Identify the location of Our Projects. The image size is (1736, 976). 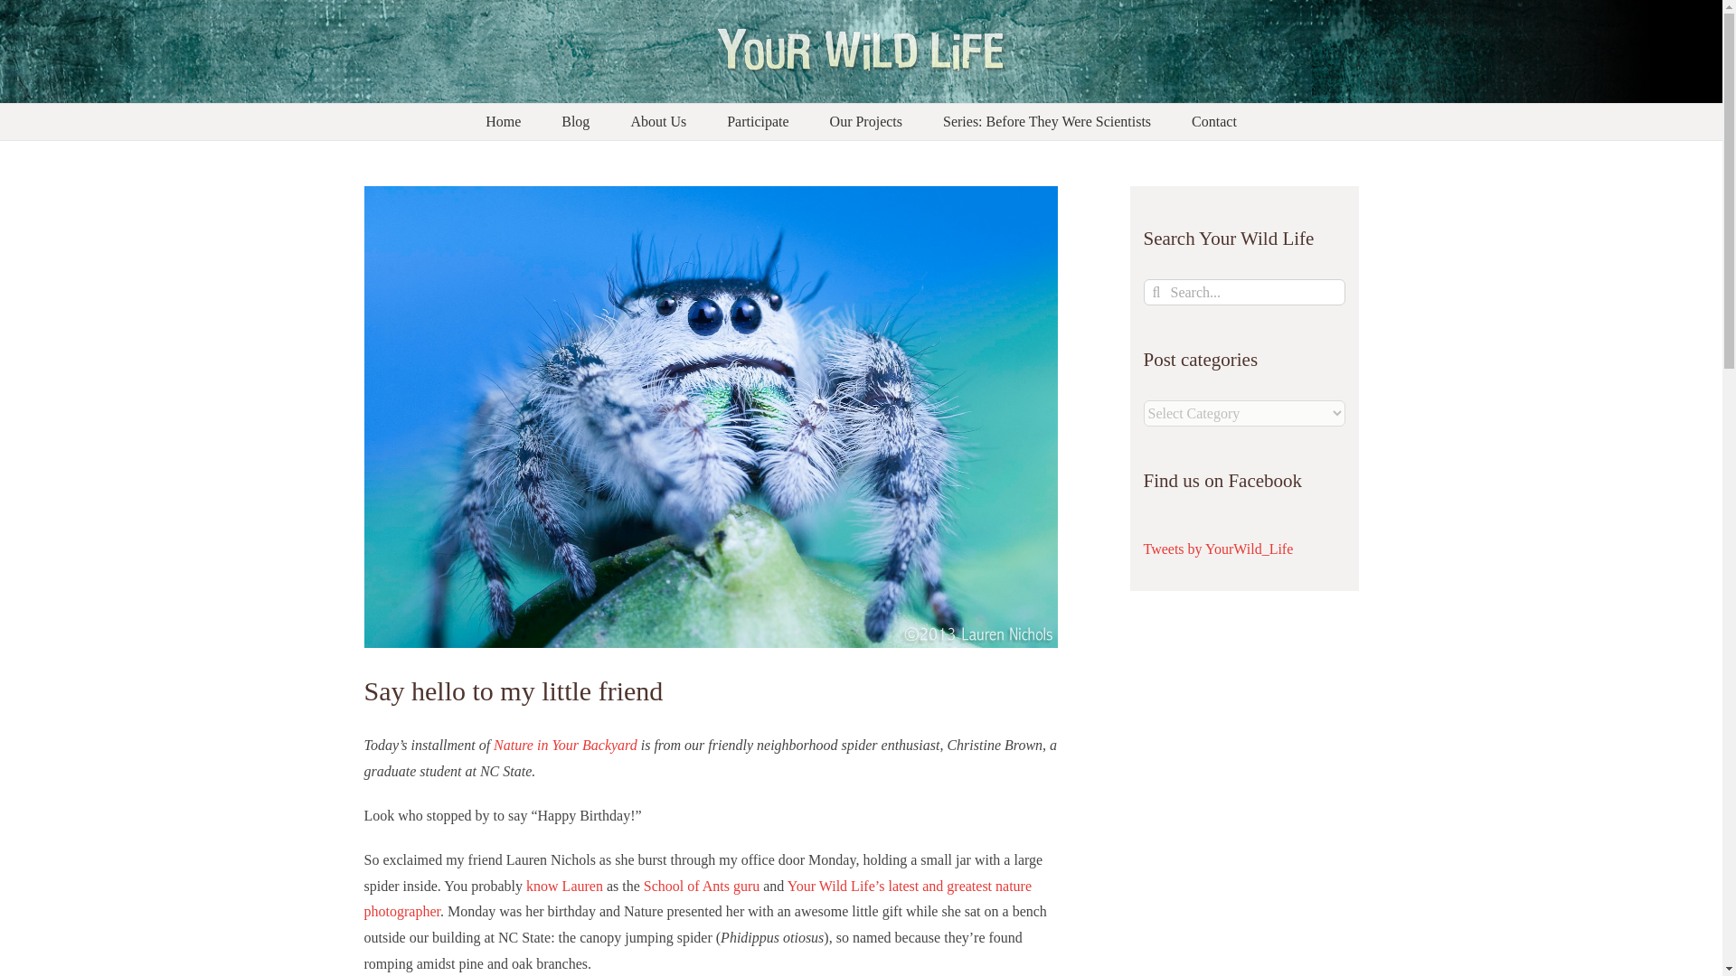
(866, 121).